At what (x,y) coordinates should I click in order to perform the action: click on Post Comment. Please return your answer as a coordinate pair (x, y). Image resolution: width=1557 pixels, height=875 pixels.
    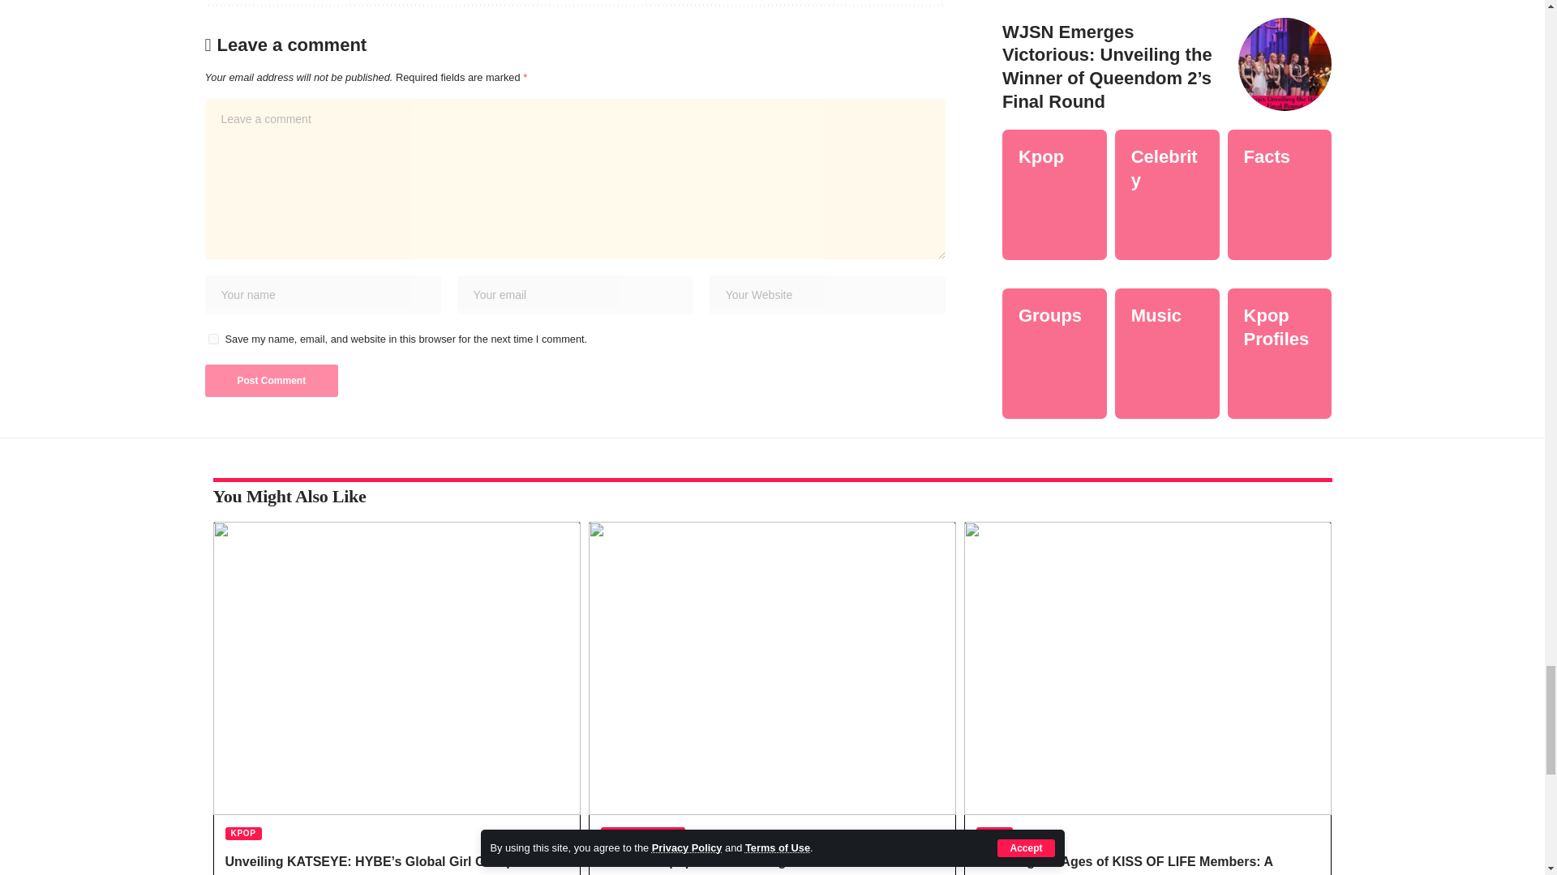
    Looking at the image, I should click on (271, 381).